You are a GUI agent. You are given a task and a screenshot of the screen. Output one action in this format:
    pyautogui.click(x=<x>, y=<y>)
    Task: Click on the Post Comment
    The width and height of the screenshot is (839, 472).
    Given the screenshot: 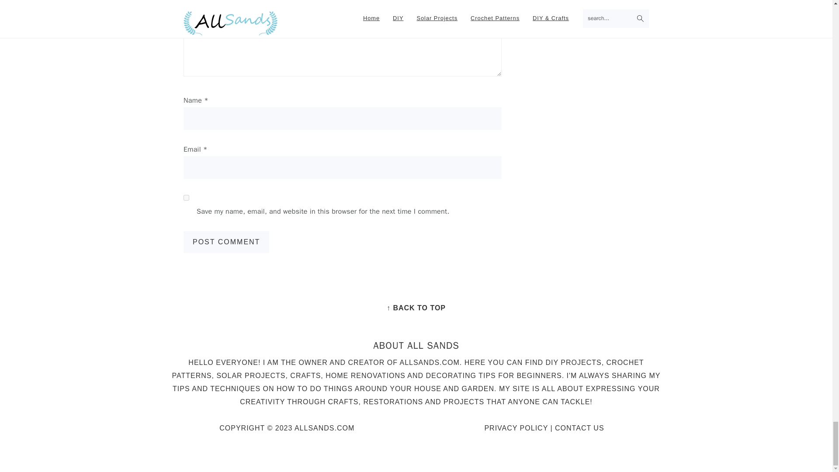 What is the action you would take?
    pyautogui.click(x=226, y=242)
    